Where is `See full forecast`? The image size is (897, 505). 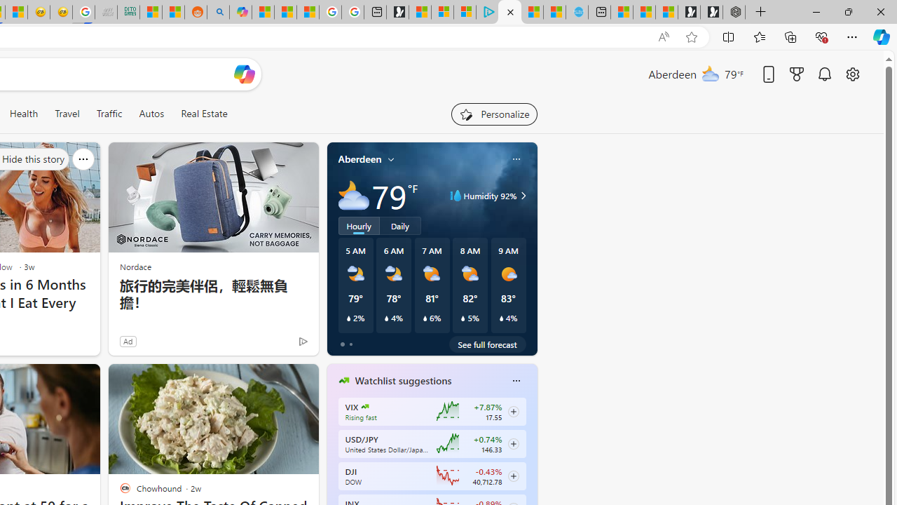 See full forecast is located at coordinates (488, 344).